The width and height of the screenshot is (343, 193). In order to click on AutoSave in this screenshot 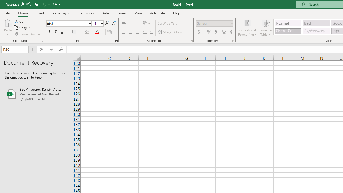, I will do `click(18, 4)`.